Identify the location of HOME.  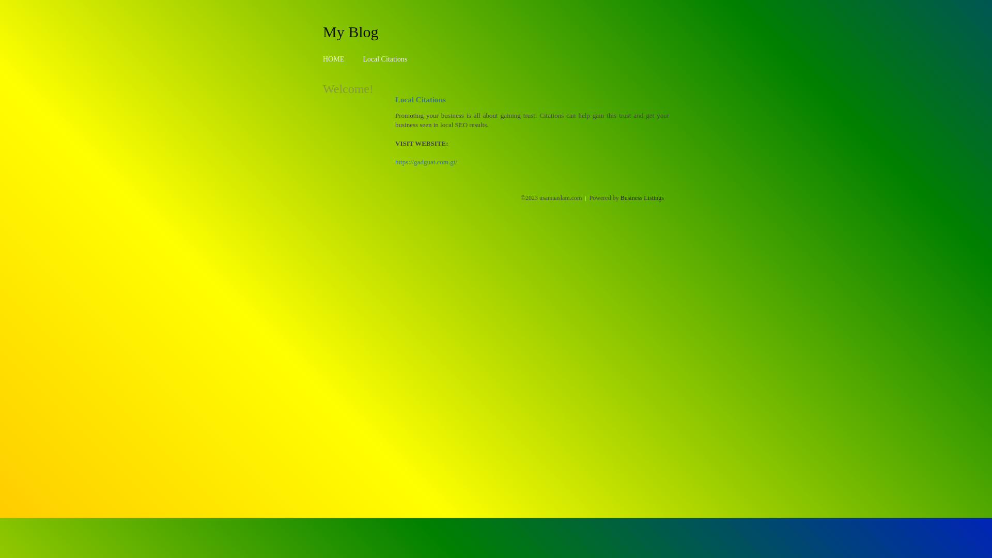
(334, 59).